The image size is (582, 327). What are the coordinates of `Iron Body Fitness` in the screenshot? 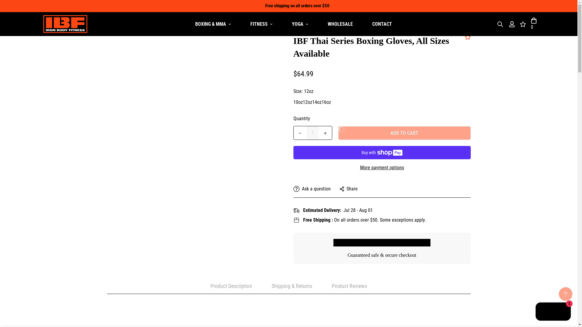 It's located at (65, 24).